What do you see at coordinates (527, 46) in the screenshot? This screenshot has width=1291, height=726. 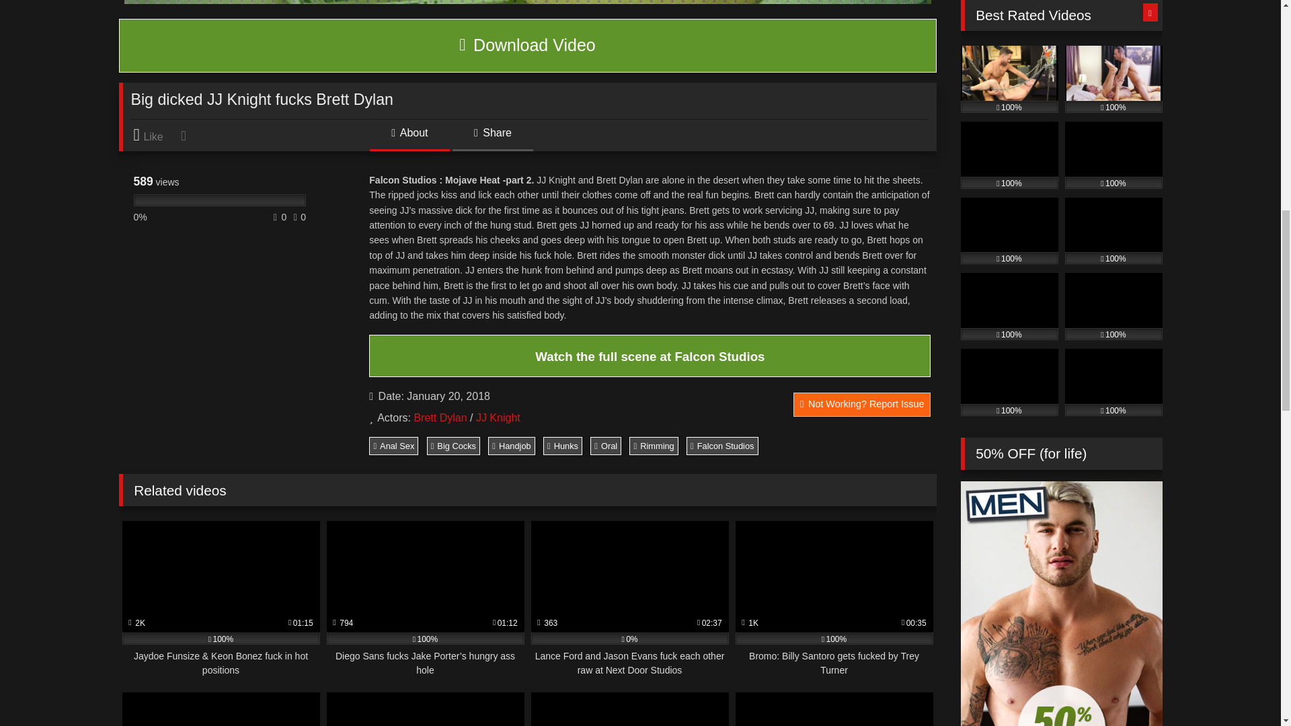 I see `Download Video` at bounding box center [527, 46].